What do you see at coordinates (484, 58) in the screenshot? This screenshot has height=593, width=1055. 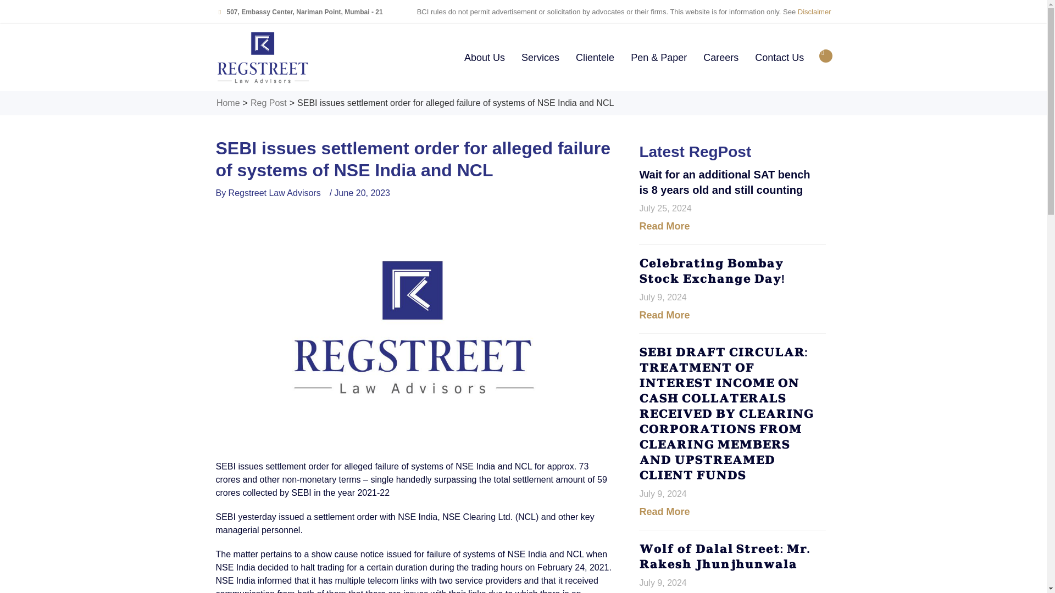 I see `About Us` at bounding box center [484, 58].